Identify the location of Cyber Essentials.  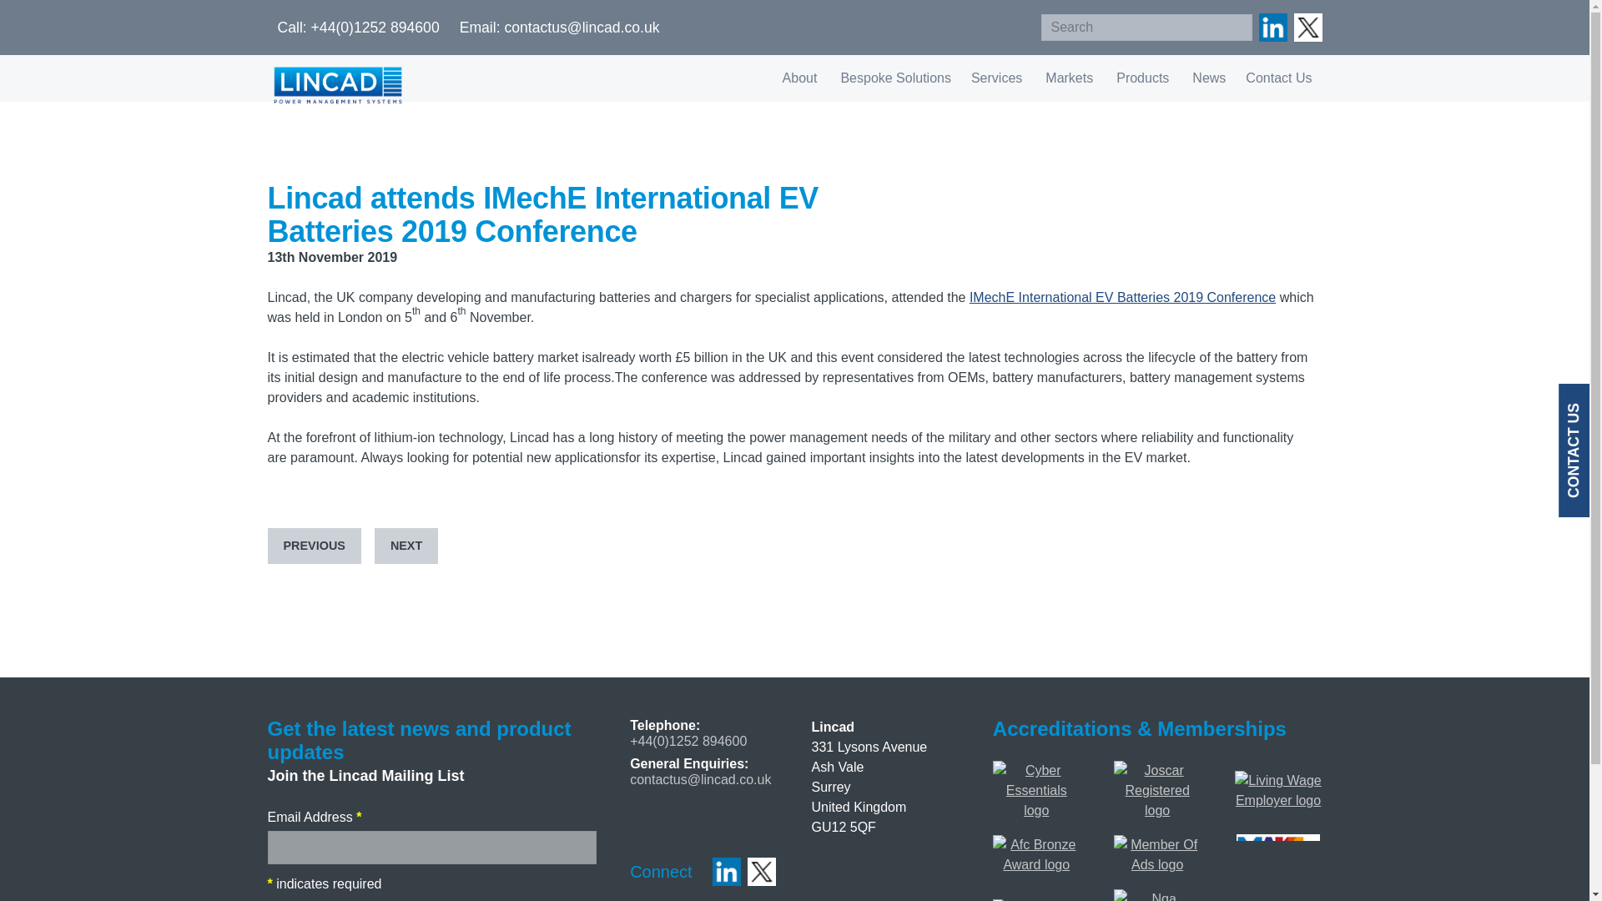
(1036, 770).